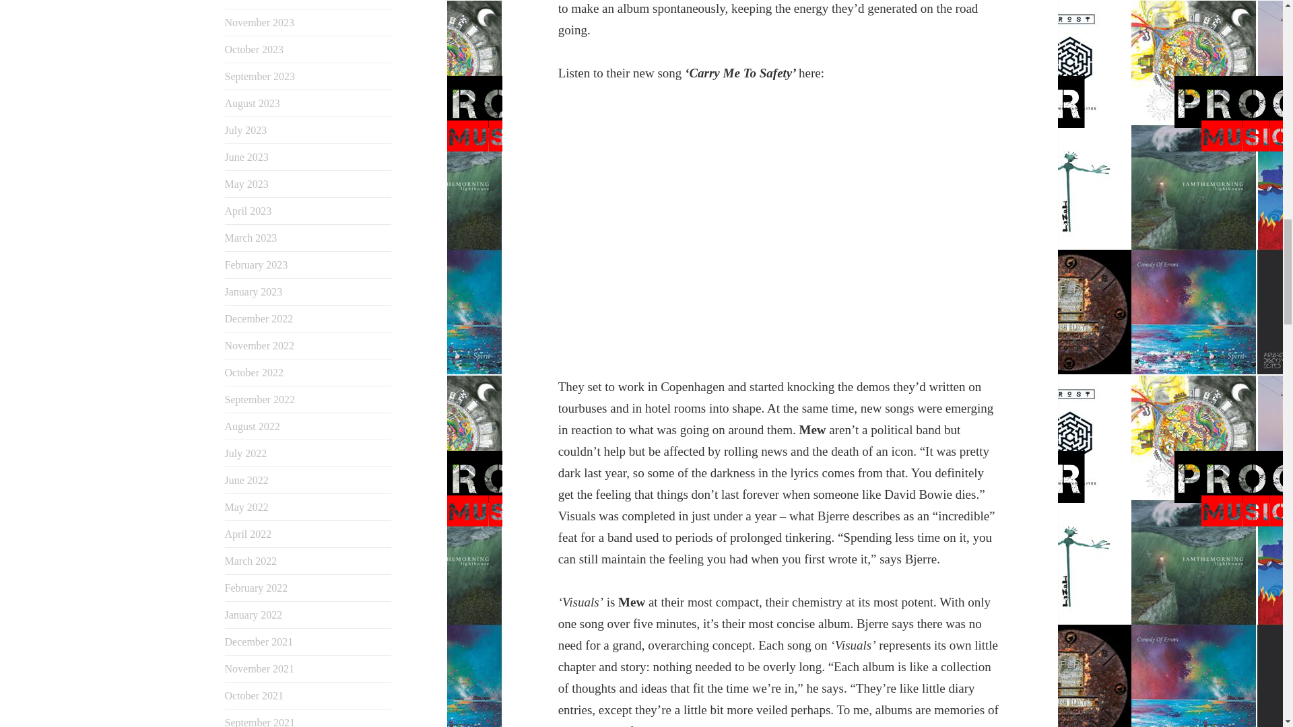 This screenshot has height=727, width=1293. Describe the element at coordinates (246, 183) in the screenshot. I see `May 2023` at that location.